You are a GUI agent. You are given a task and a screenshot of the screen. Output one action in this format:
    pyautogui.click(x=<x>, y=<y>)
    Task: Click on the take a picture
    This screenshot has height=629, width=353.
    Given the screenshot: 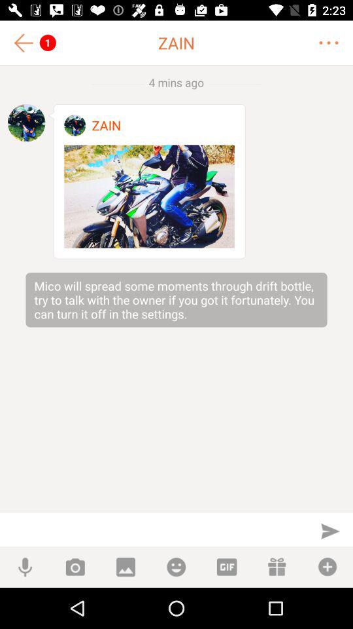 What is the action you would take?
    pyautogui.click(x=75, y=567)
    